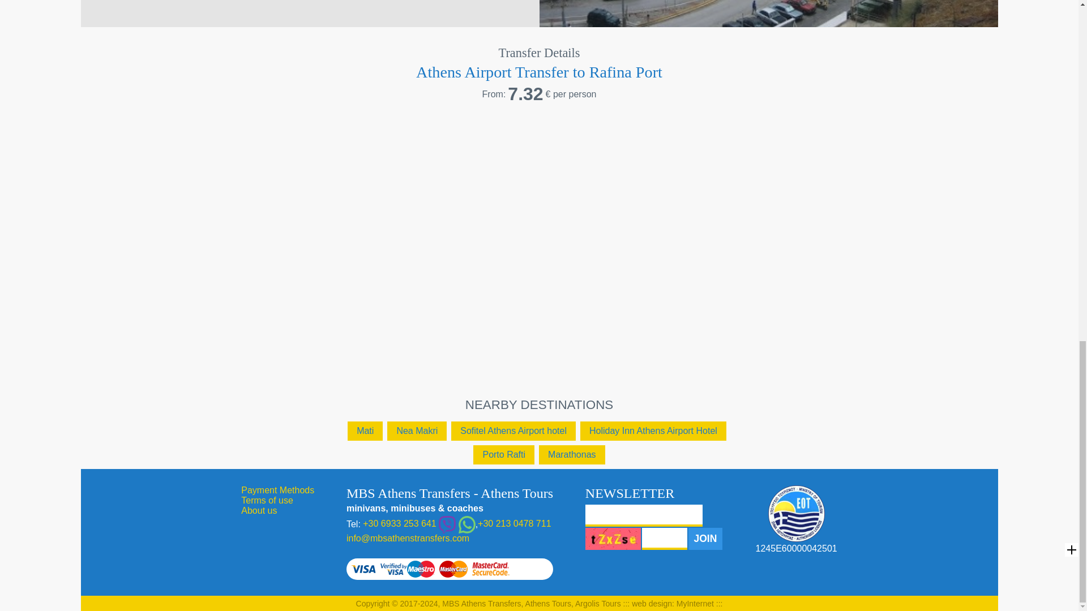 The image size is (1087, 611). Describe the element at coordinates (653, 431) in the screenshot. I see `Holiday Inn Athens Airport Hotel` at that location.